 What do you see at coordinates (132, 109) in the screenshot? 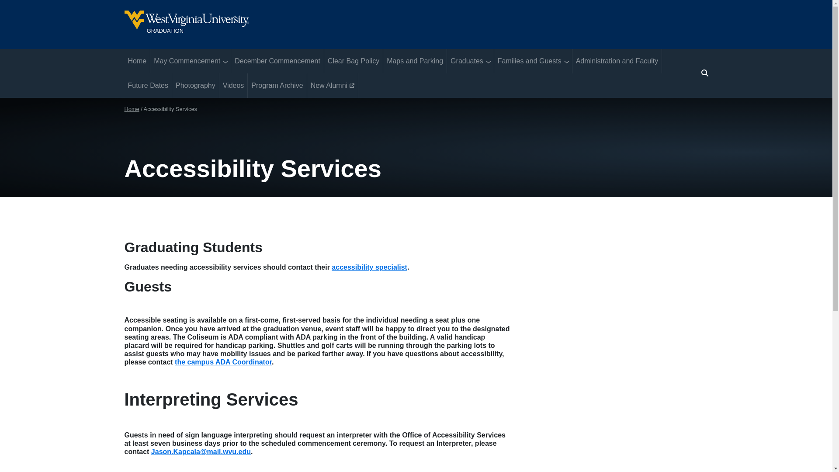
I see `Home` at bounding box center [132, 109].